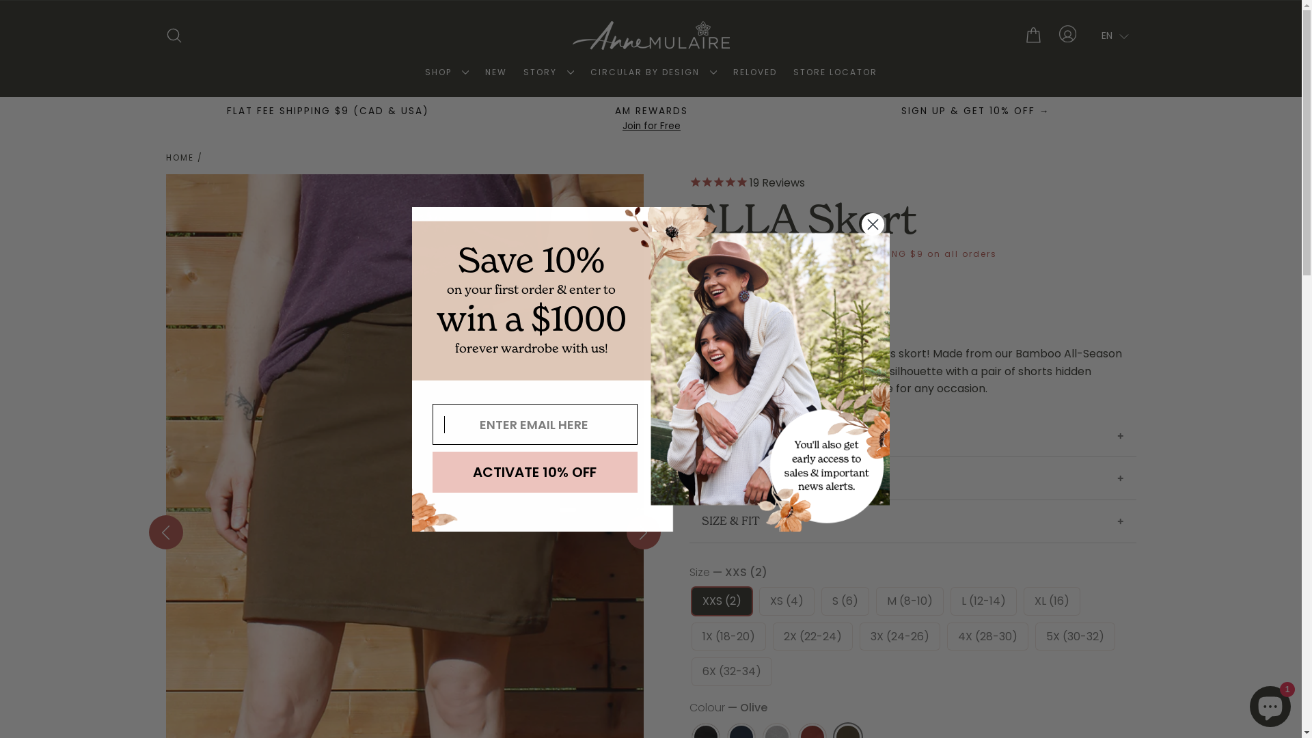  I want to click on SIZE & FIT, so click(912, 522).